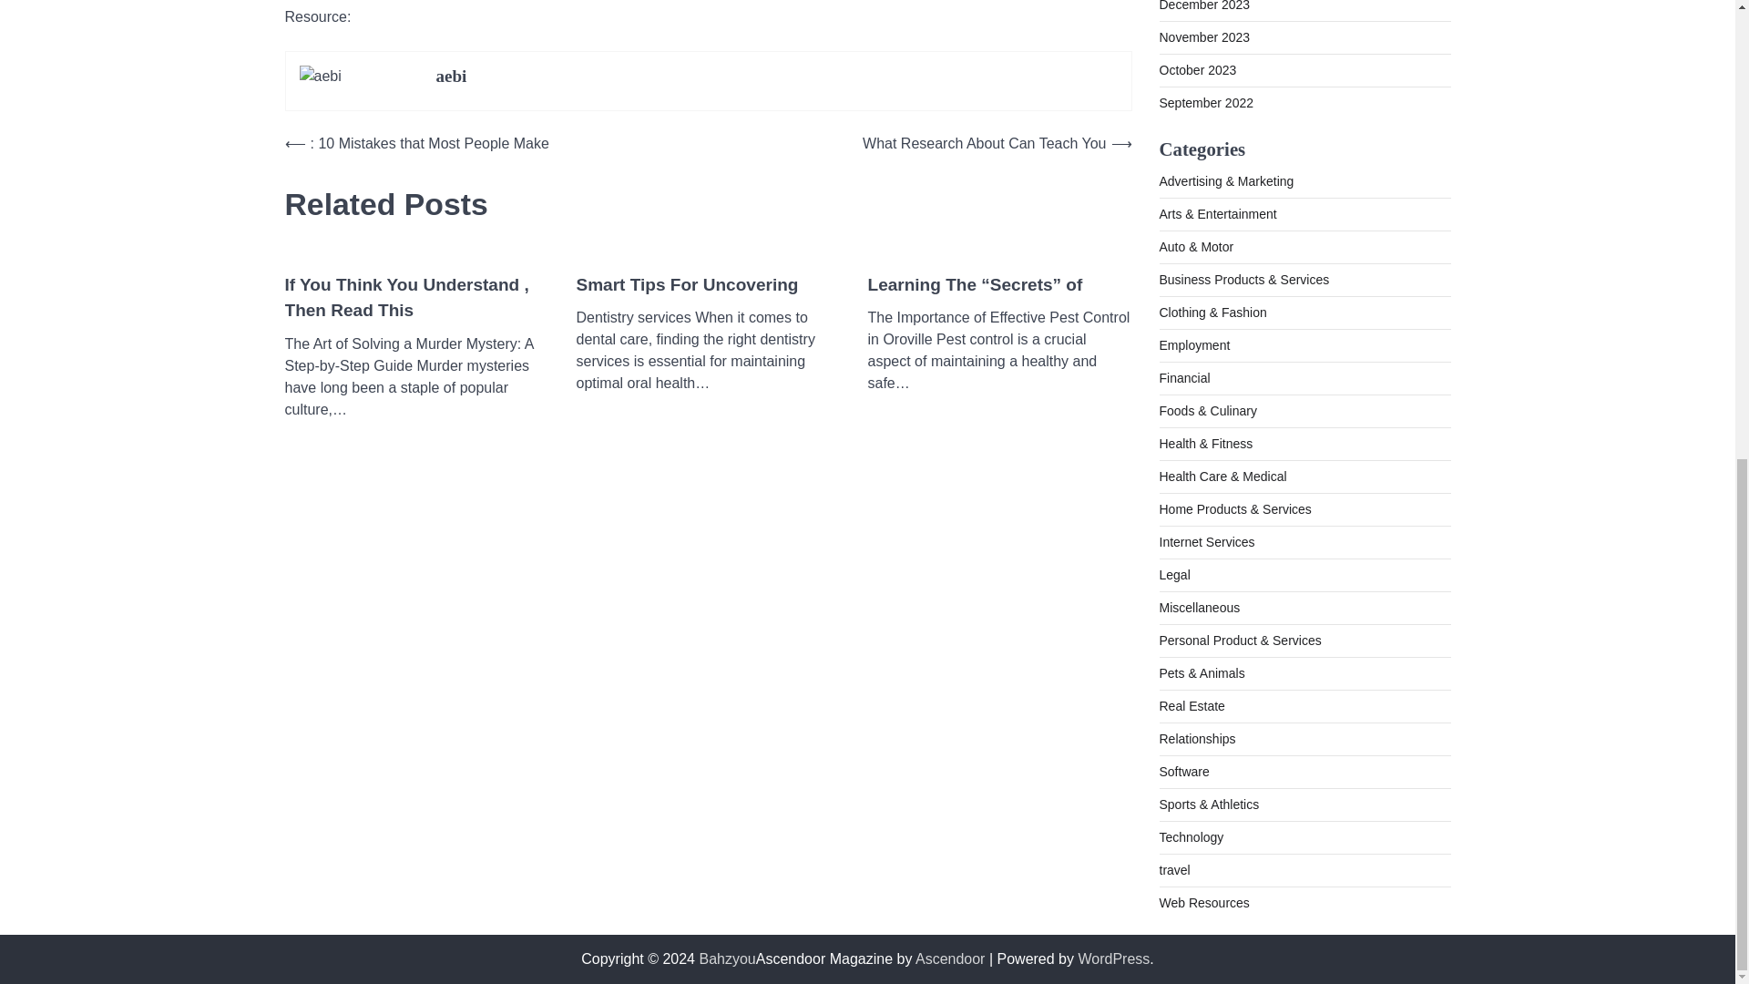 The width and height of the screenshot is (1749, 984). Describe the element at coordinates (1197, 70) in the screenshot. I see `October 2023` at that location.